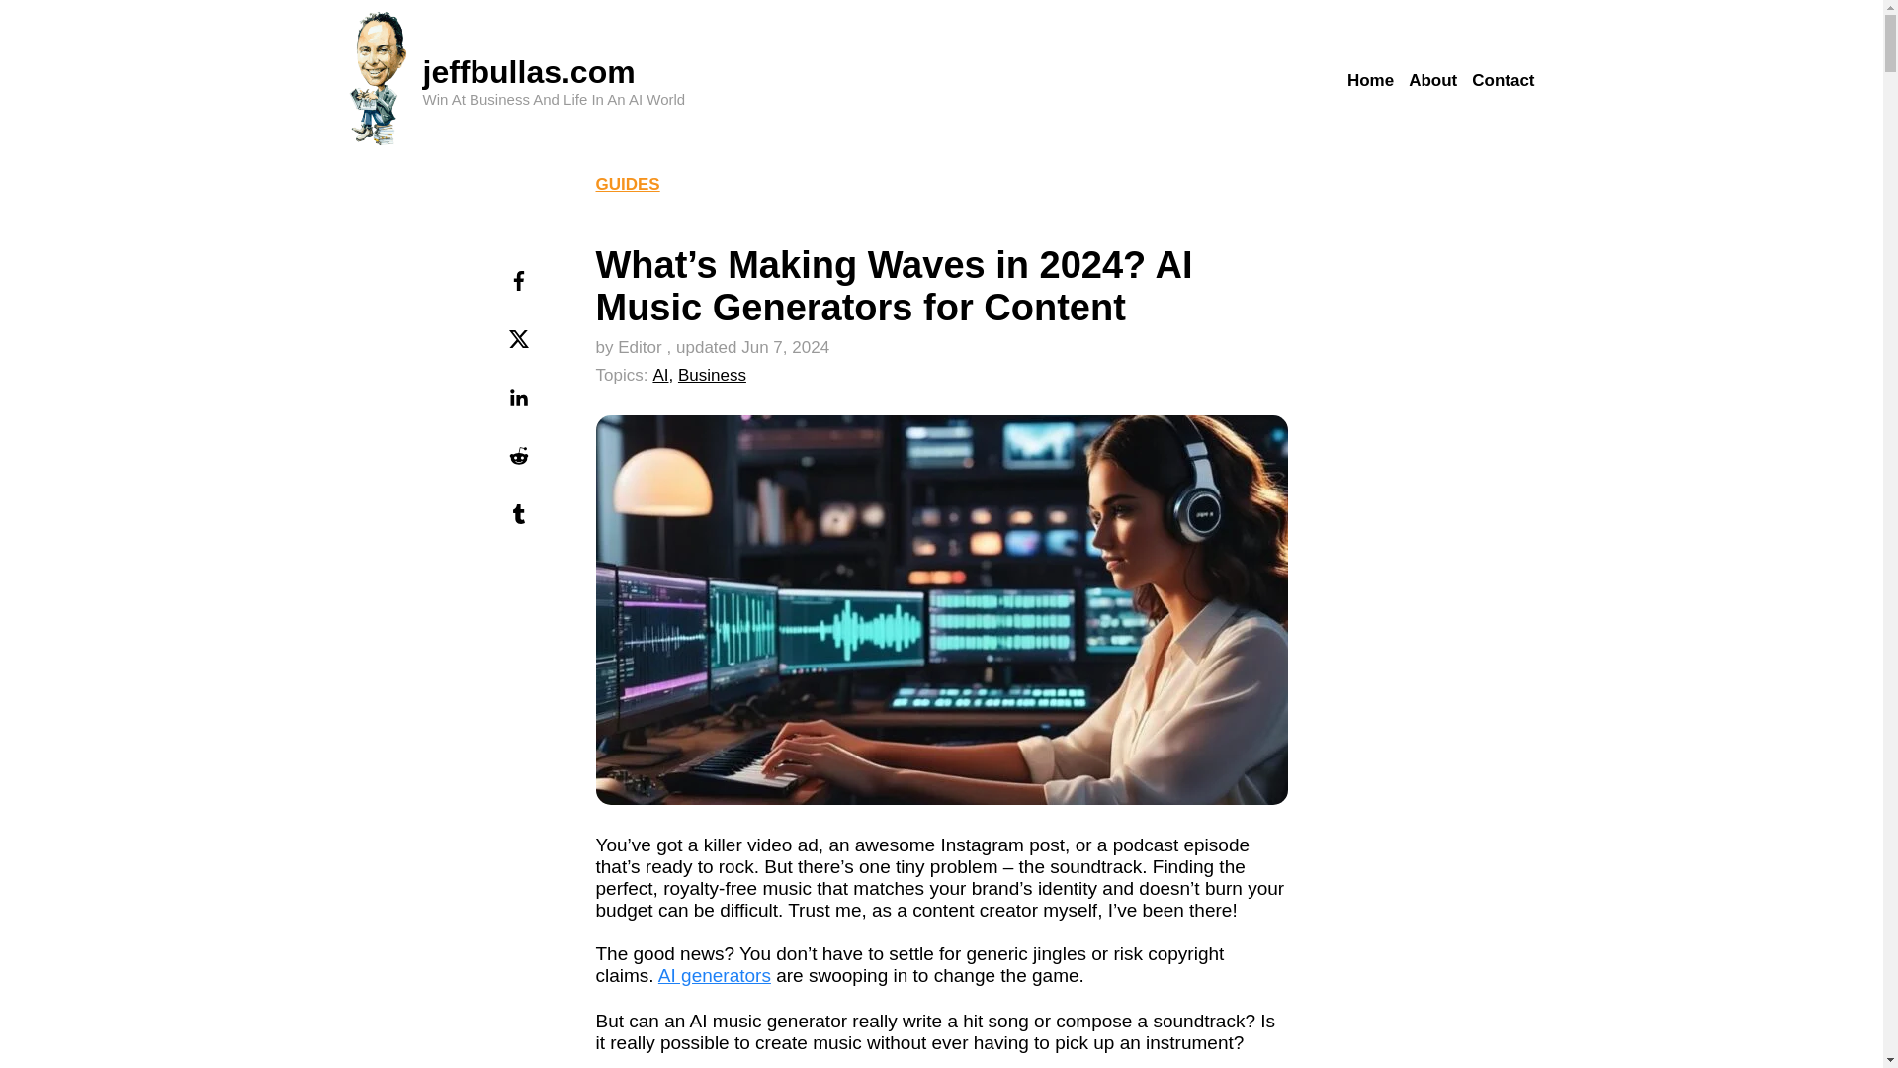  What do you see at coordinates (660, 375) in the screenshot?
I see `AI` at bounding box center [660, 375].